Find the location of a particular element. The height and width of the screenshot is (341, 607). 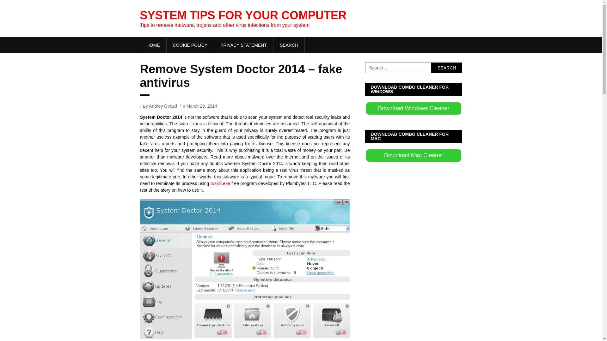

SYSTEM TIPS FOR YOUR COMPUTER is located at coordinates (243, 15).